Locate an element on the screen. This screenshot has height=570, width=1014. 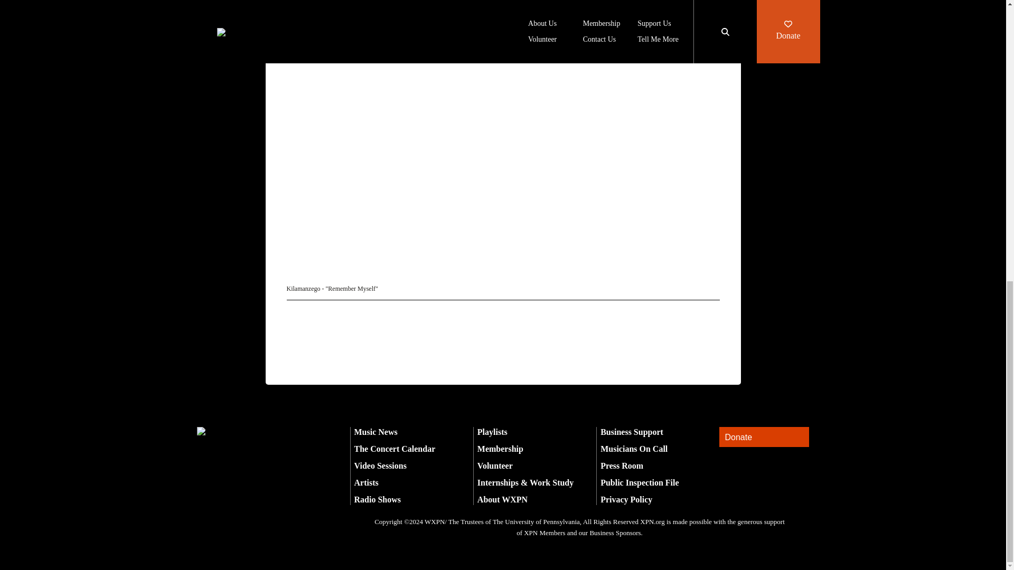
Artists is located at coordinates (366, 482).